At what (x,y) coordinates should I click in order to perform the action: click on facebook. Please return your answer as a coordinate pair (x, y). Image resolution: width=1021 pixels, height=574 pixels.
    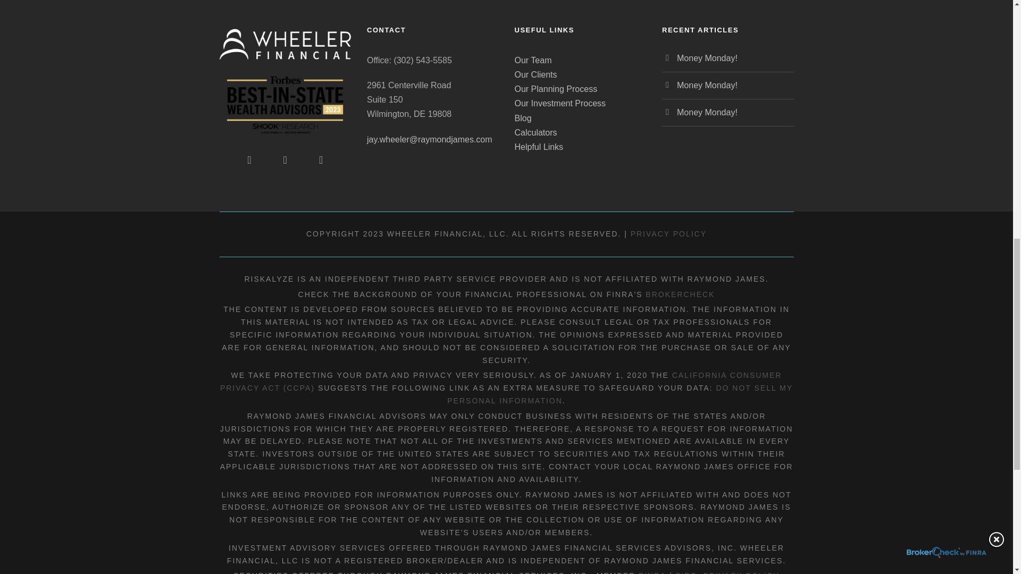
    Looking at the image, I should click on (249, 159).